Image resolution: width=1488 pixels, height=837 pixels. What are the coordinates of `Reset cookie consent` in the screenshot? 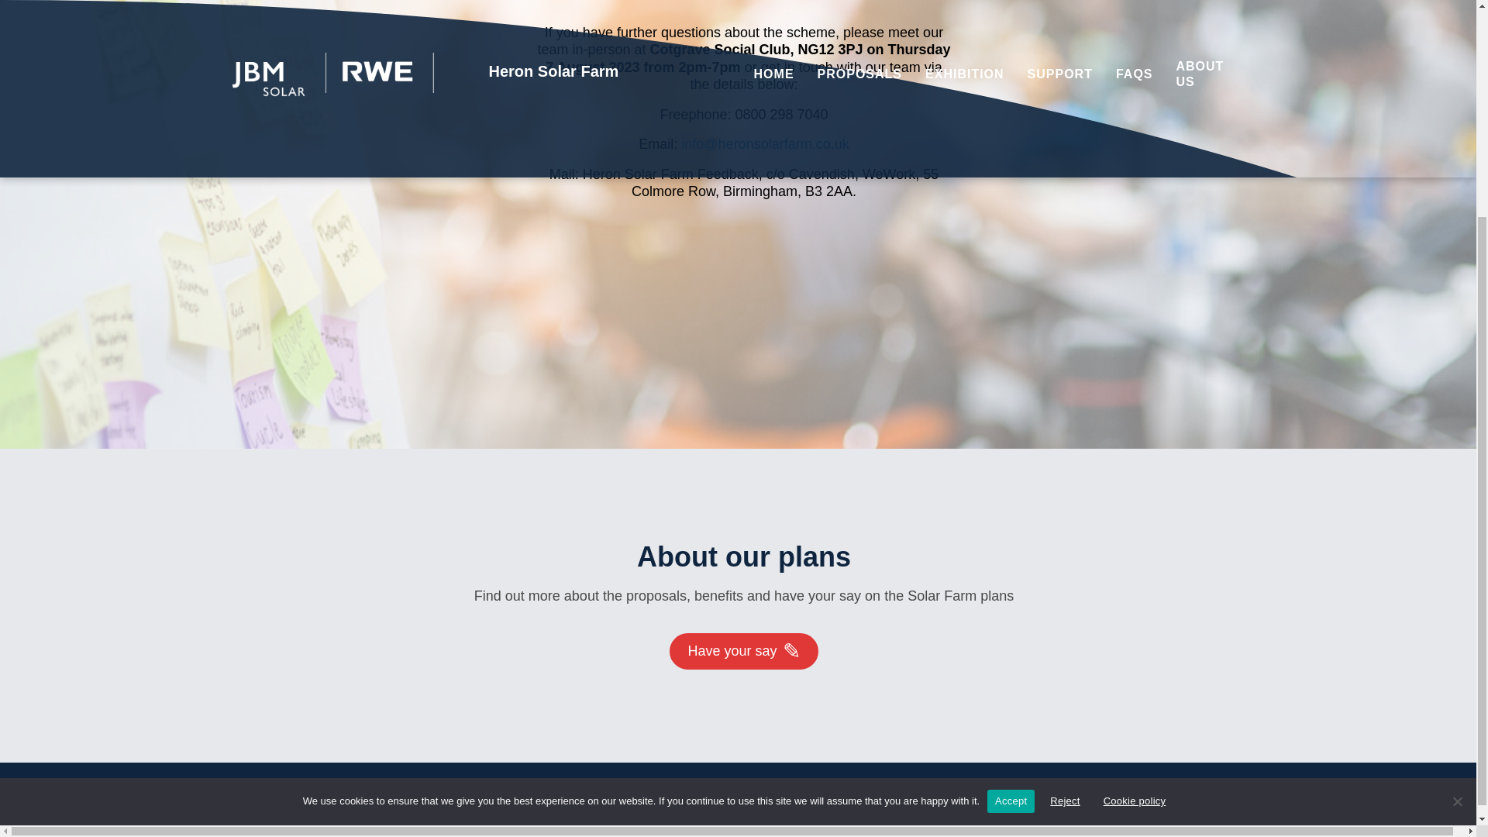 It's located at (1065, 812).